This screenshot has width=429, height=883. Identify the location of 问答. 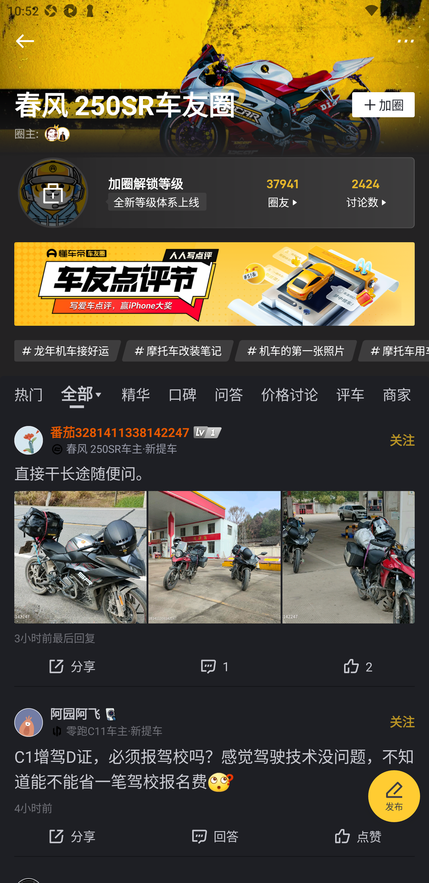
(229, 394).